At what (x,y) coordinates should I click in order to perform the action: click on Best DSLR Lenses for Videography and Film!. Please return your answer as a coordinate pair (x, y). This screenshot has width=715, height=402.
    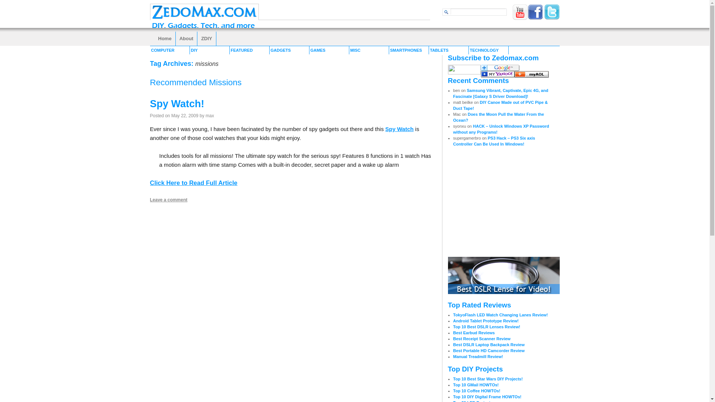
    Looking at the image, I should click on (503, 292).